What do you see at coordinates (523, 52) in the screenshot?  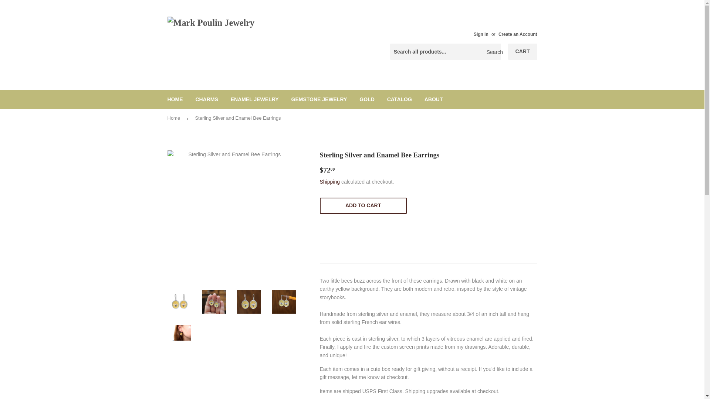 I see `CART` at bounding box center [523, 52].